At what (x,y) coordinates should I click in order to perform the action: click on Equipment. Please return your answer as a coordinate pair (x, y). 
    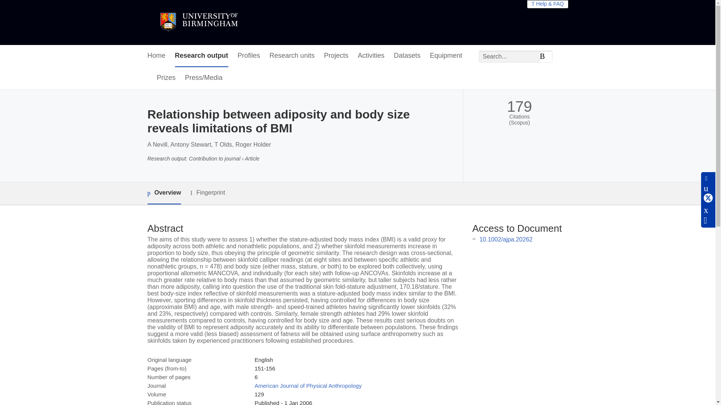
    Looking at the image, I should click on (446, 56).